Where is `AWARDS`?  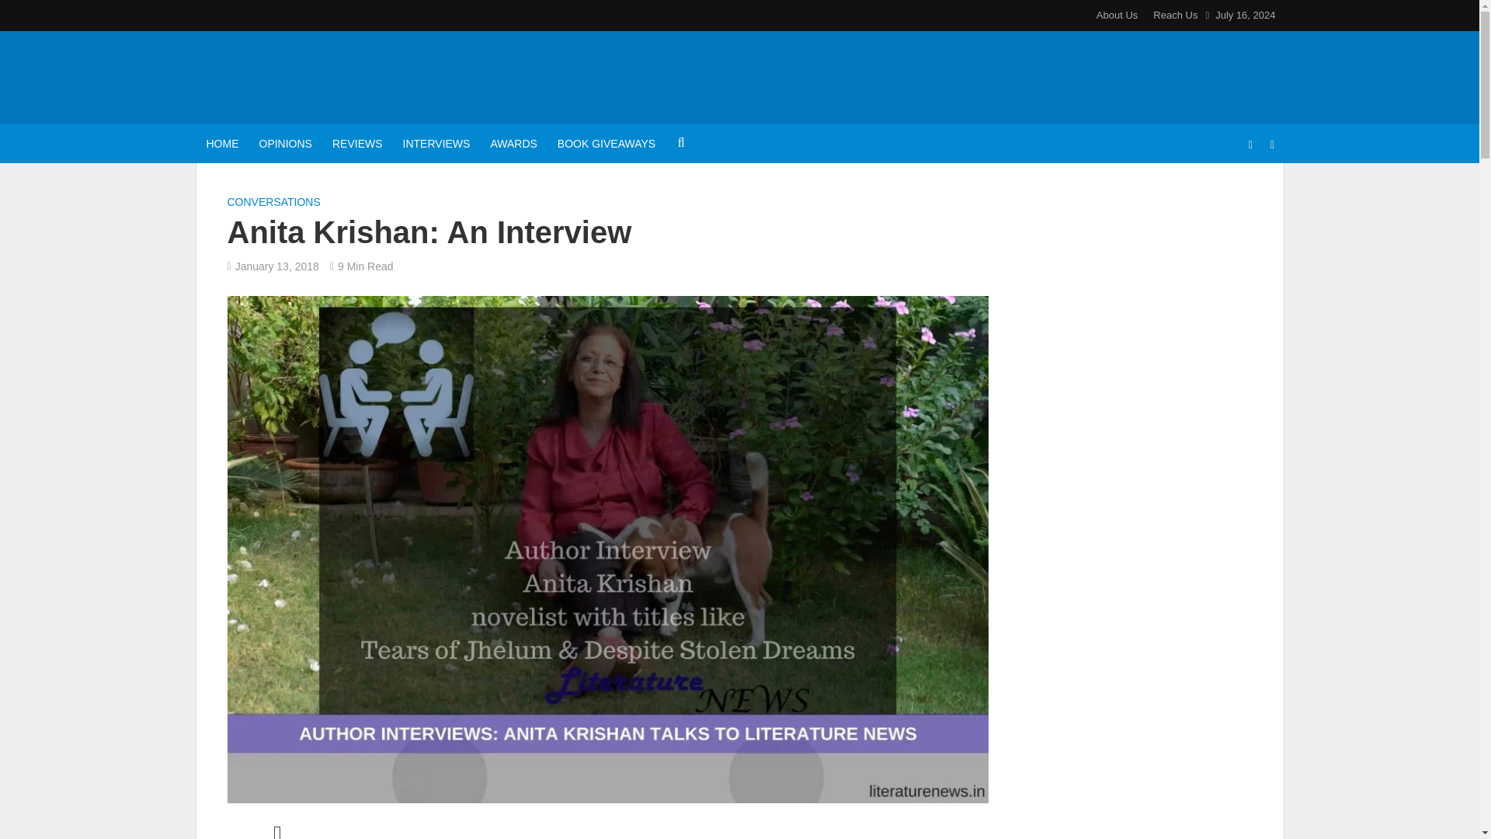 AWARDS is located at coordinates (513, 143).